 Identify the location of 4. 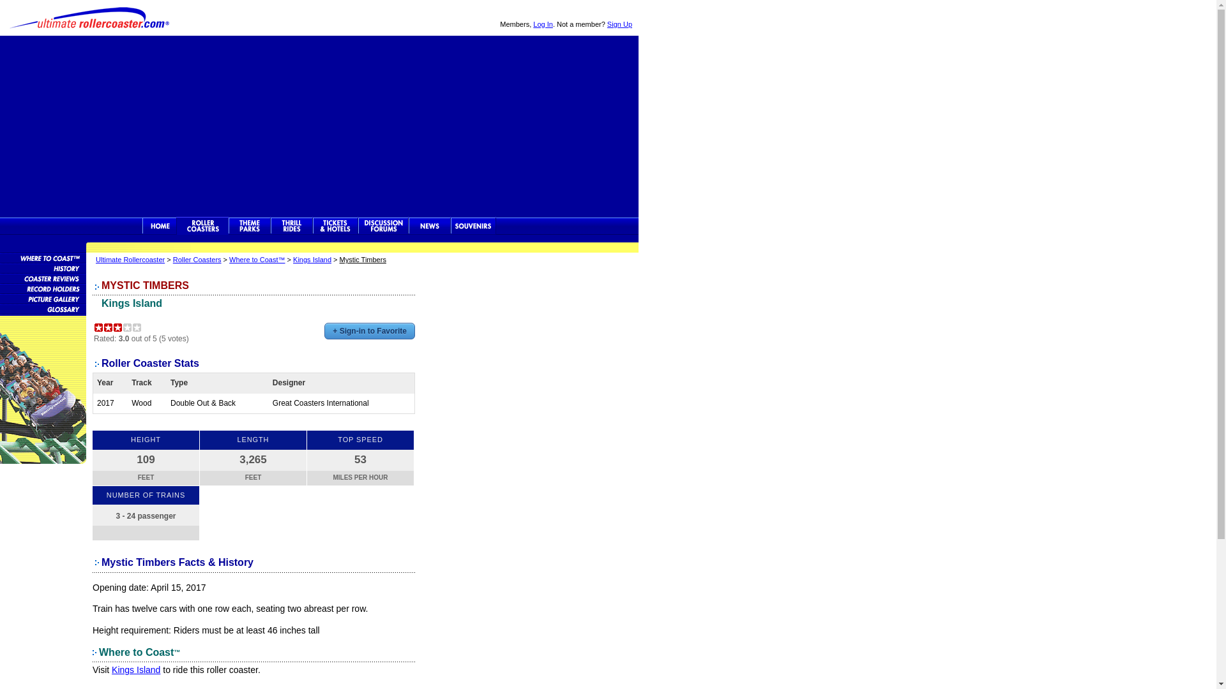
(128, 327).